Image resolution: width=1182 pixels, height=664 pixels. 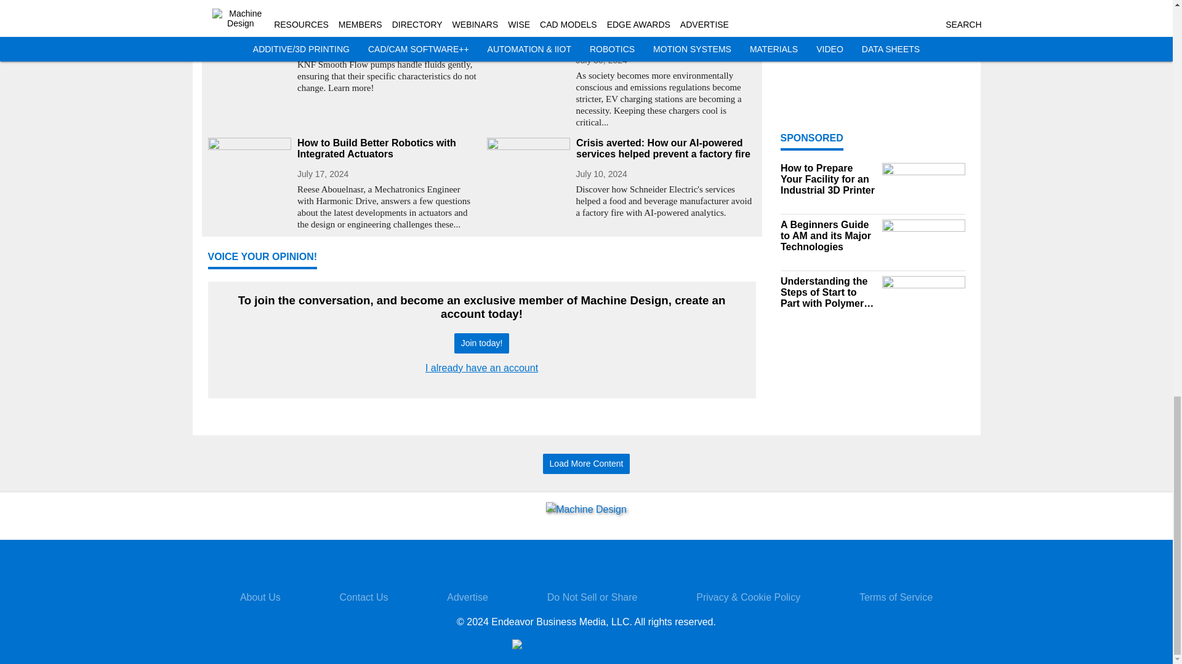 What do you see at coordinates (387, 30) in the screenshot?
I see `Smooth Flow Pumps at a Closer Look` at bounding box center [387, 30].